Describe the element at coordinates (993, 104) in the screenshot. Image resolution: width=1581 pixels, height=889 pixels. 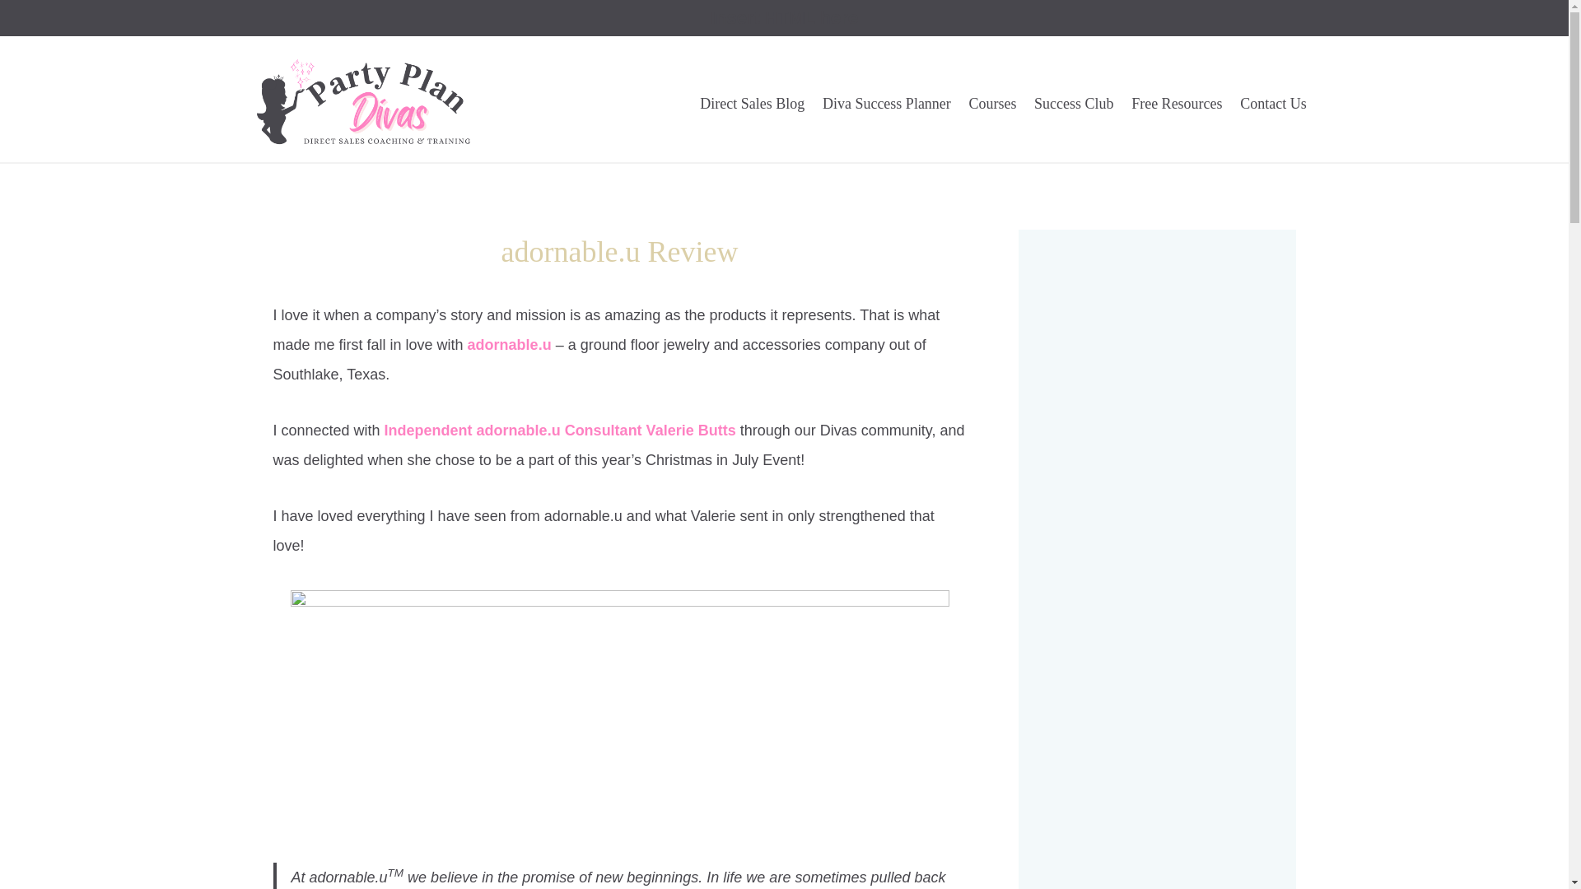
I see `Courses` at that location.